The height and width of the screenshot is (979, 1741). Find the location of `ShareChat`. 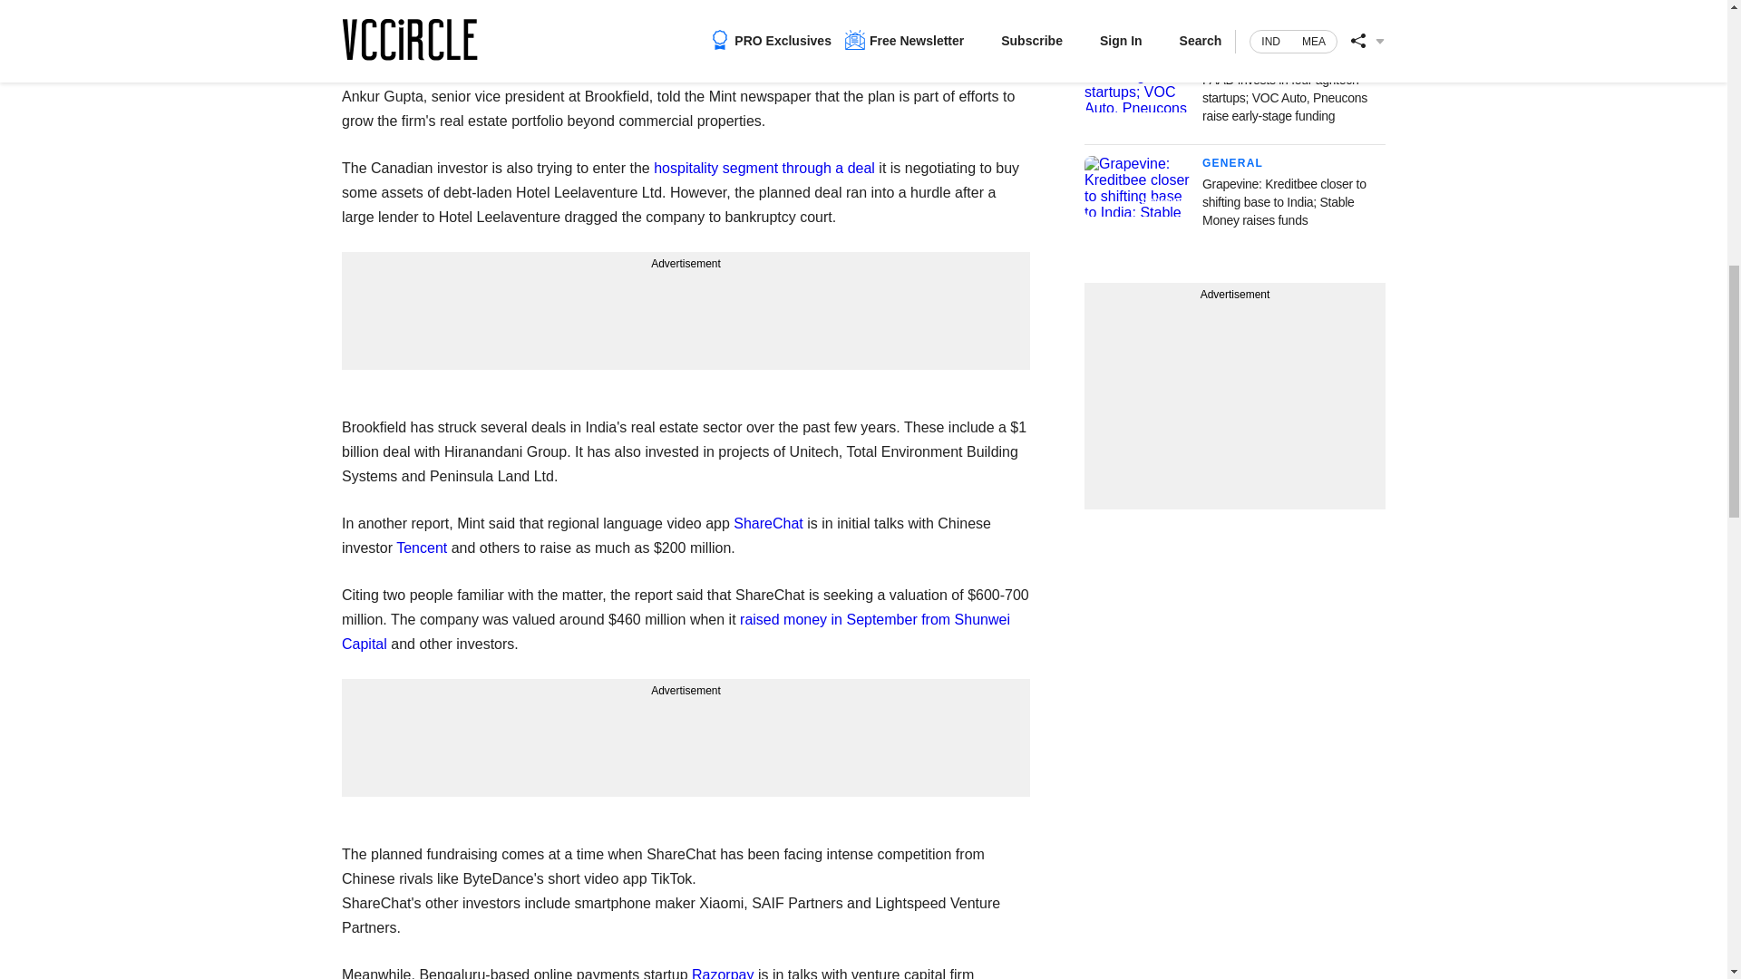

ShareChat is located at coordinates (767, 524).